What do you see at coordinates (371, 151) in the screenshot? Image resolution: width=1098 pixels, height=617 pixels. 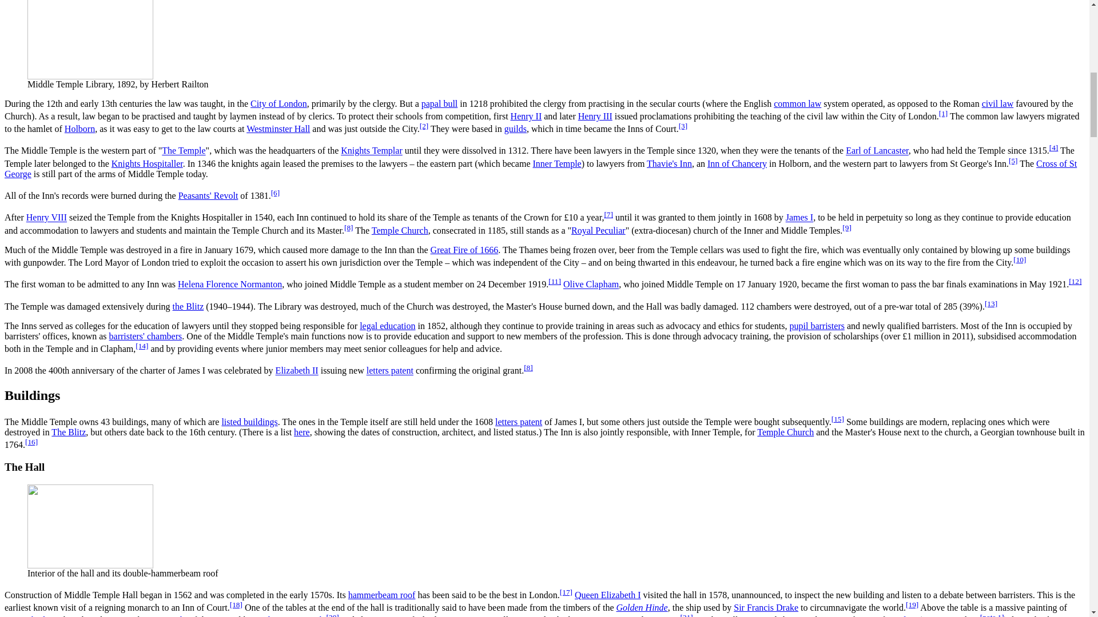 I see `Knights Templar` at bounding box center [371, 151].